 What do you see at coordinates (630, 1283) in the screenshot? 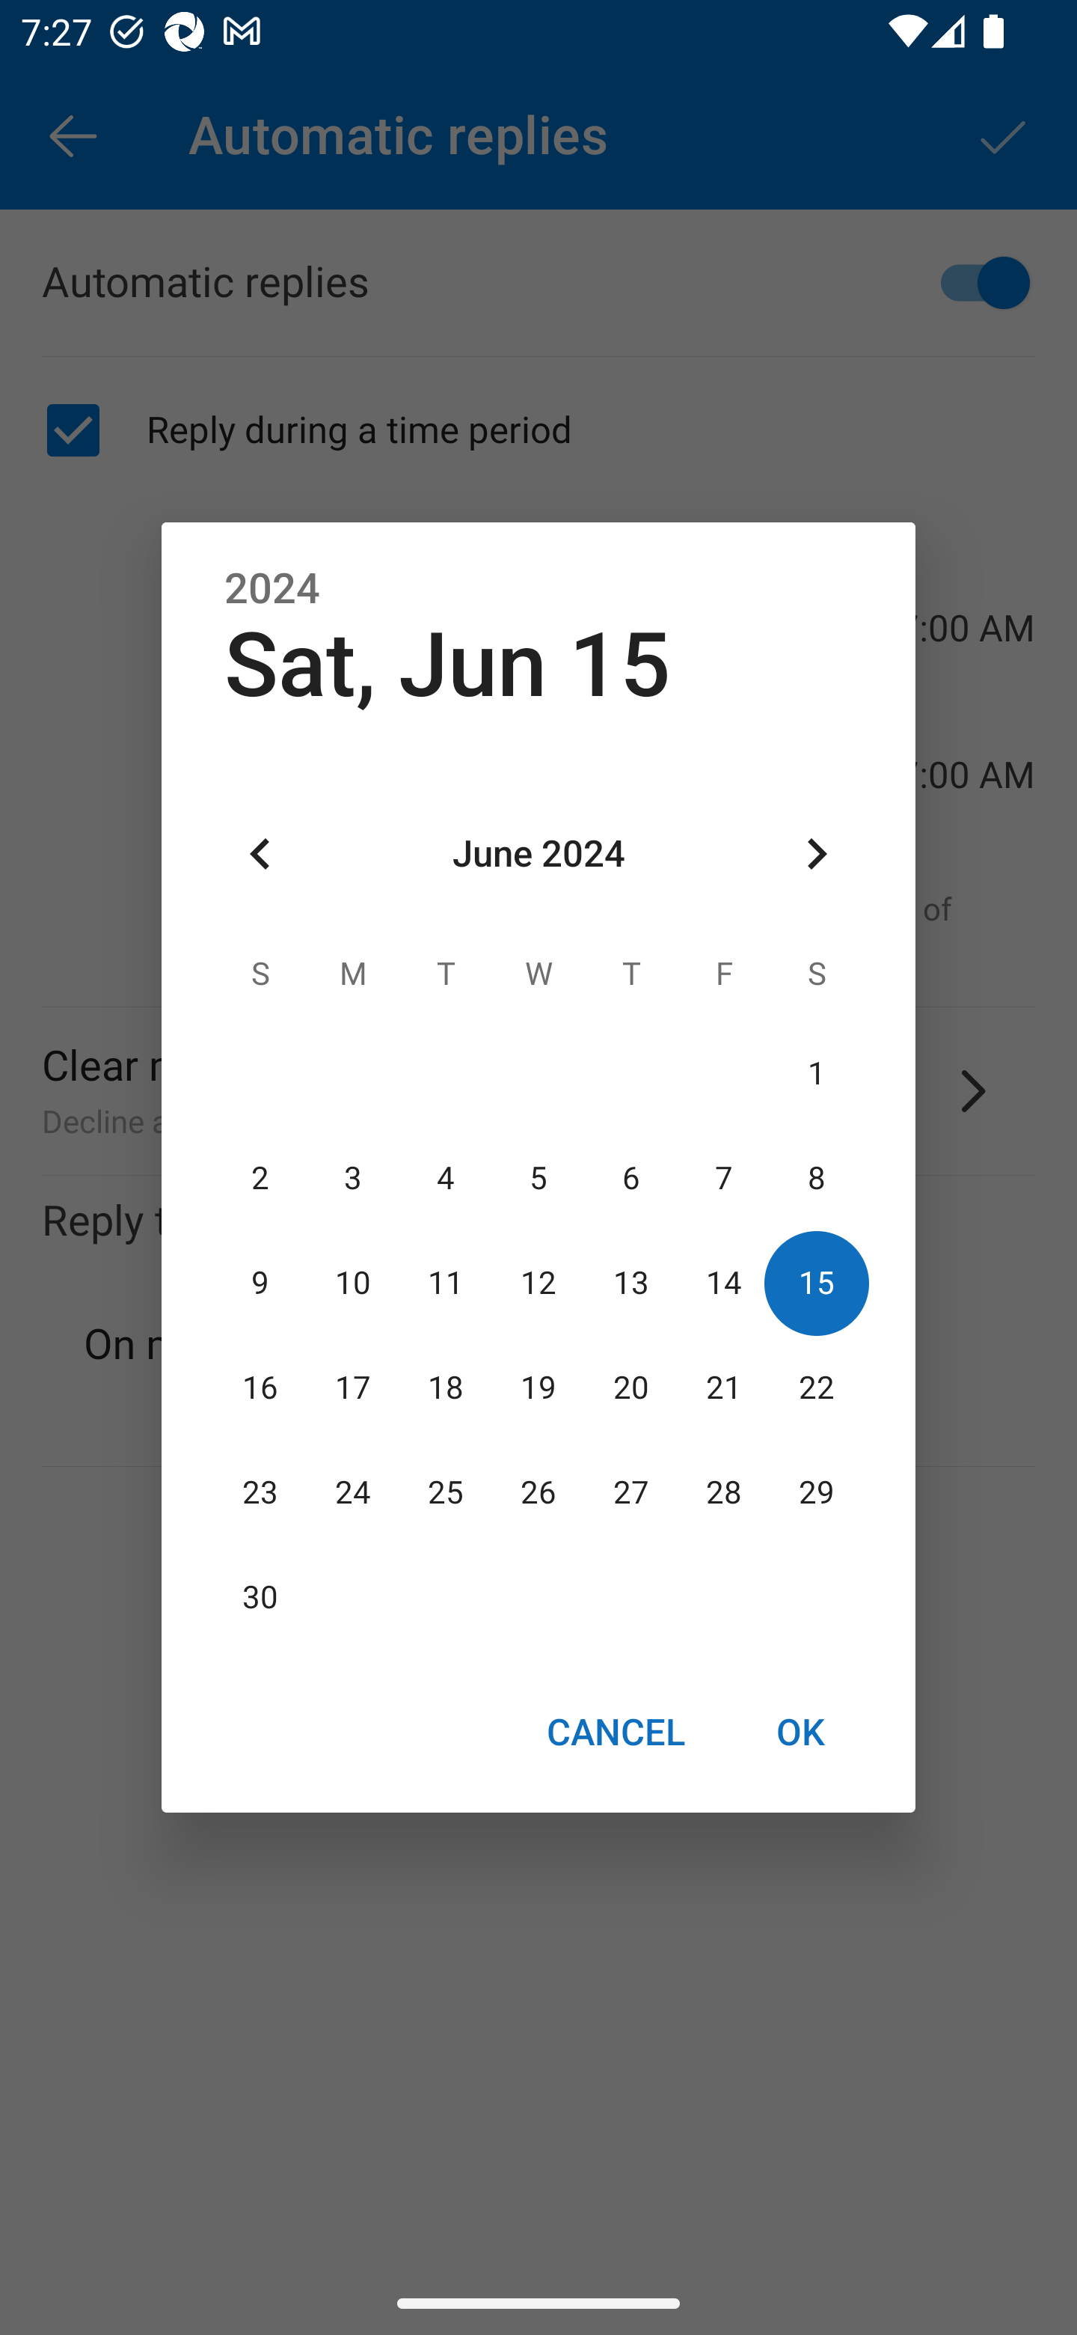
I see `13 13 June 2024` at bounding box center [630, 1283].